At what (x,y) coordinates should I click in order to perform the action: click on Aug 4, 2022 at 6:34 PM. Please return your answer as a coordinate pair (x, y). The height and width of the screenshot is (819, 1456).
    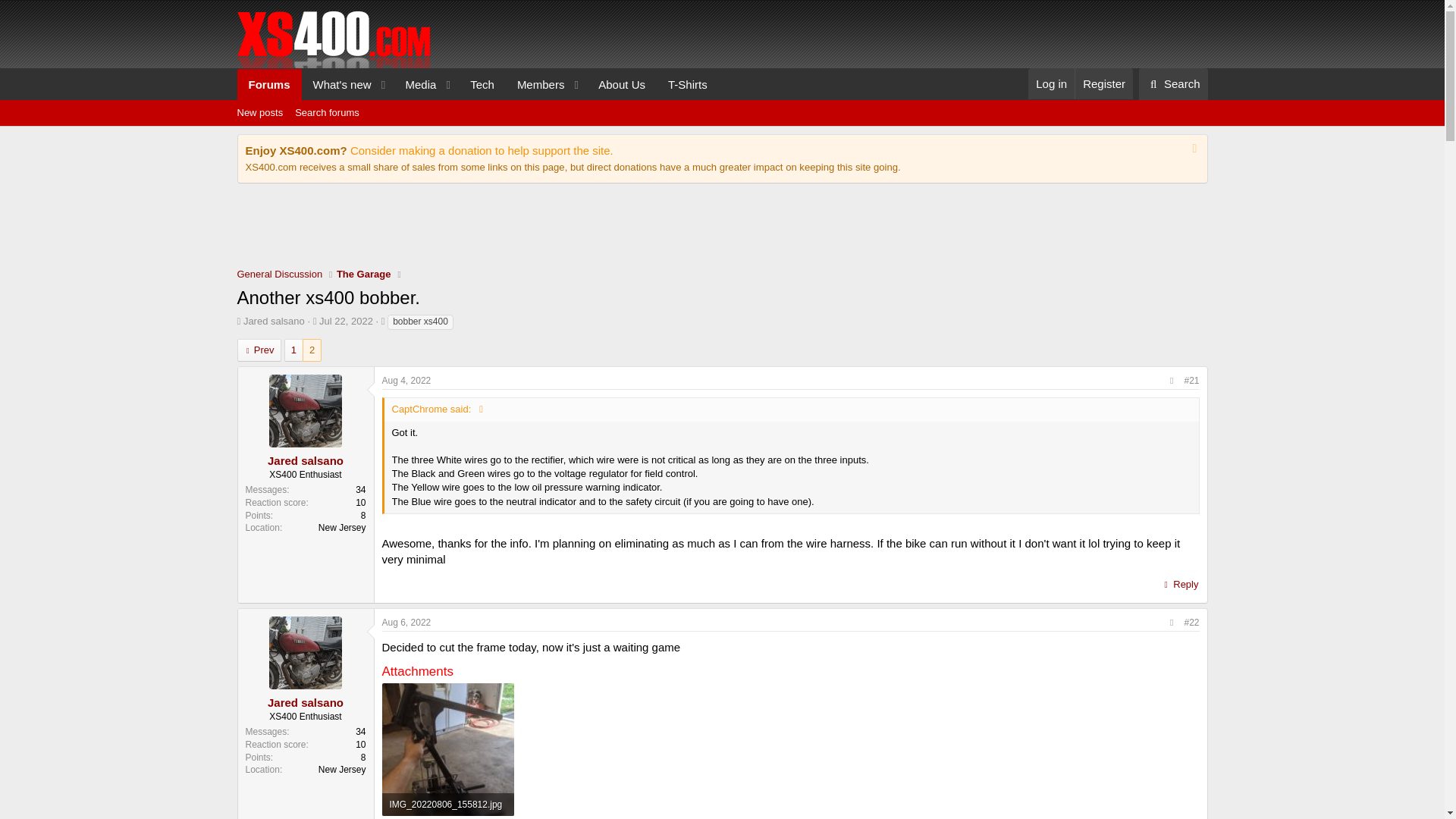
    Looking at the image, I should click on (721, 129).